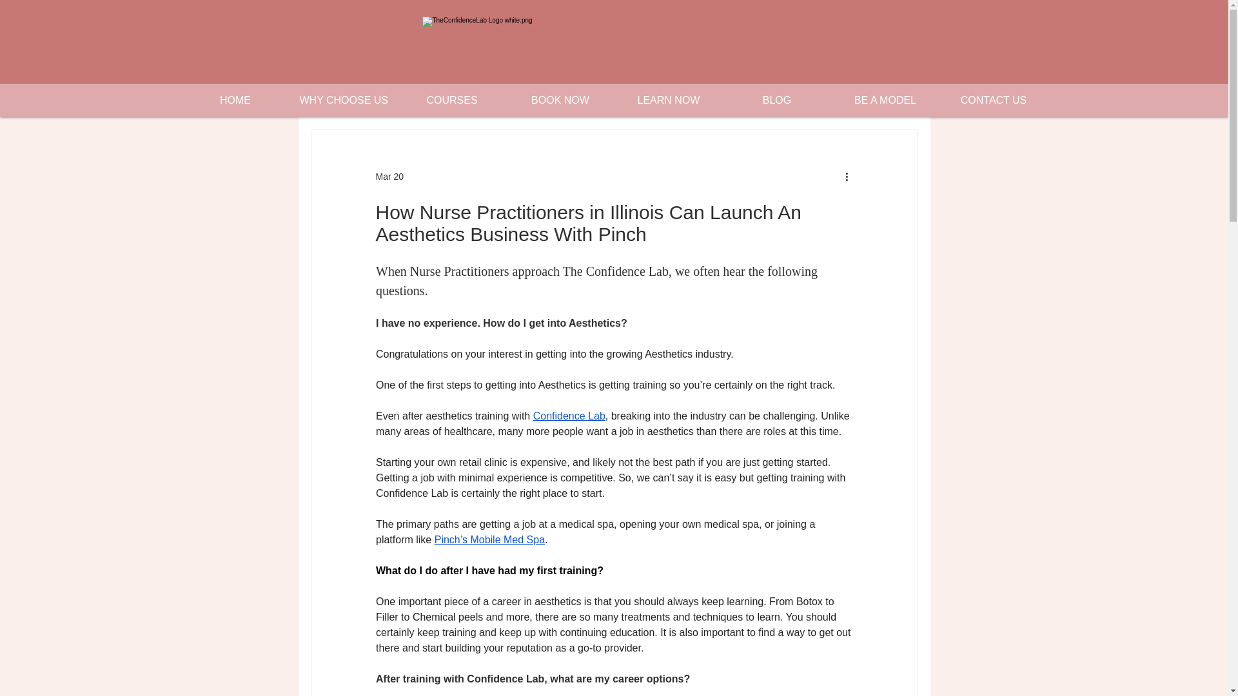  Describe the element at coordinates (569, 416) in the screenshot. I see `Confidence Lab` at that location.